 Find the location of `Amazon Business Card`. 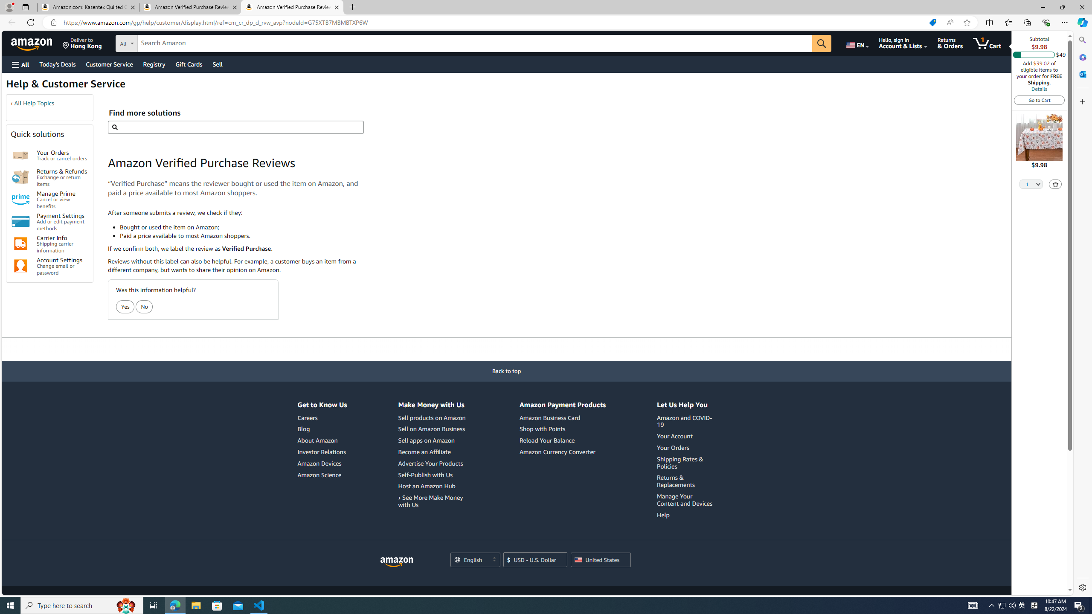

Amazon Business Card is located at coordinates (562, 418).